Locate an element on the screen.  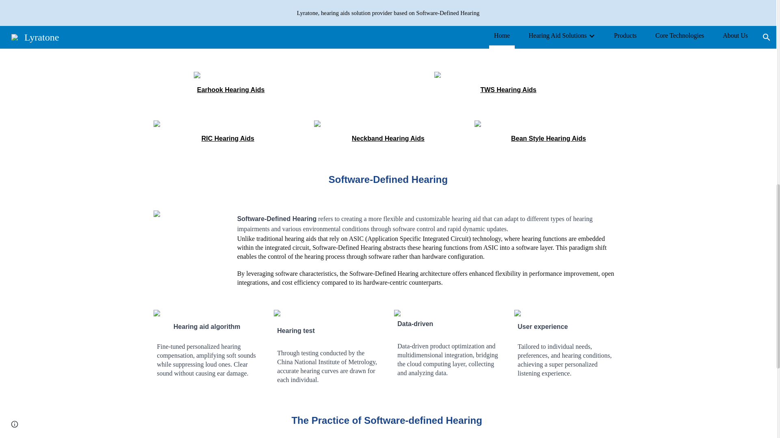
Bean Style Hearing Aids is located at coordinates (548, 138).